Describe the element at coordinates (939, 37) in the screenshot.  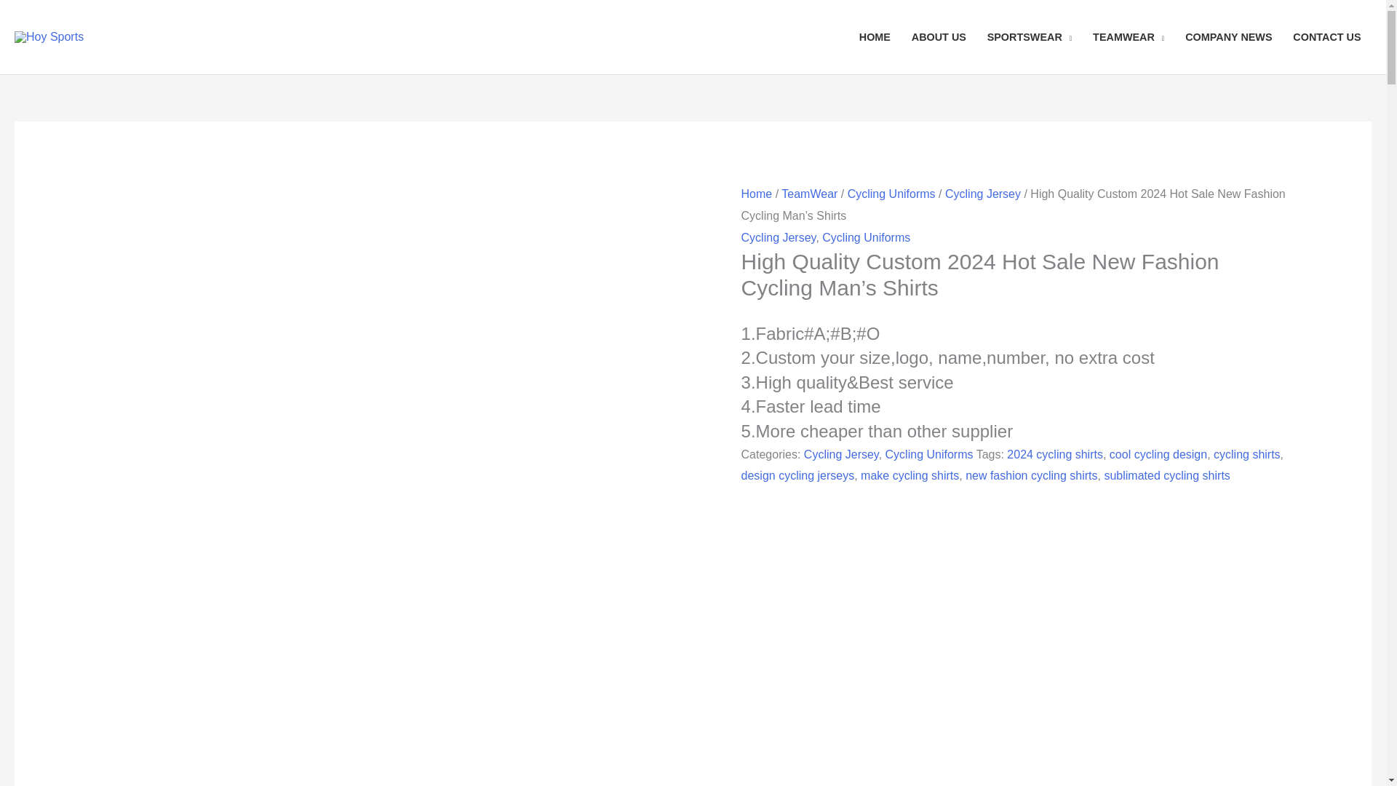
I see `ABOUT US` at that location.